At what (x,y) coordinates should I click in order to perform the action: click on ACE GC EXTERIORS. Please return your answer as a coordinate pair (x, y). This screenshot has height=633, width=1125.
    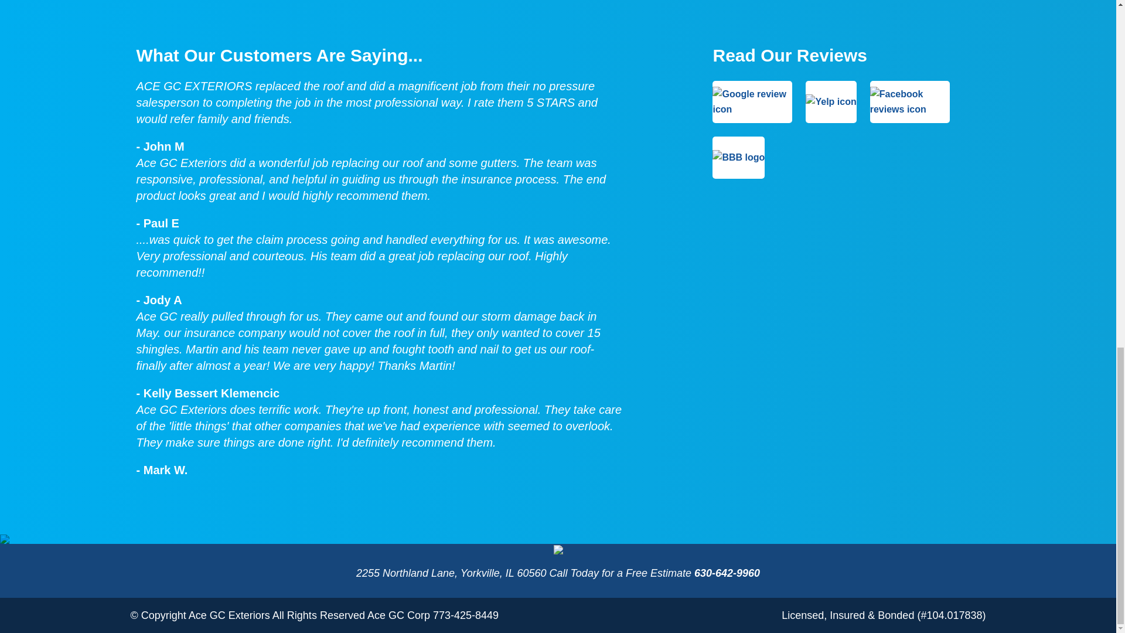
    Looking at the image, I should click on (558, 551).